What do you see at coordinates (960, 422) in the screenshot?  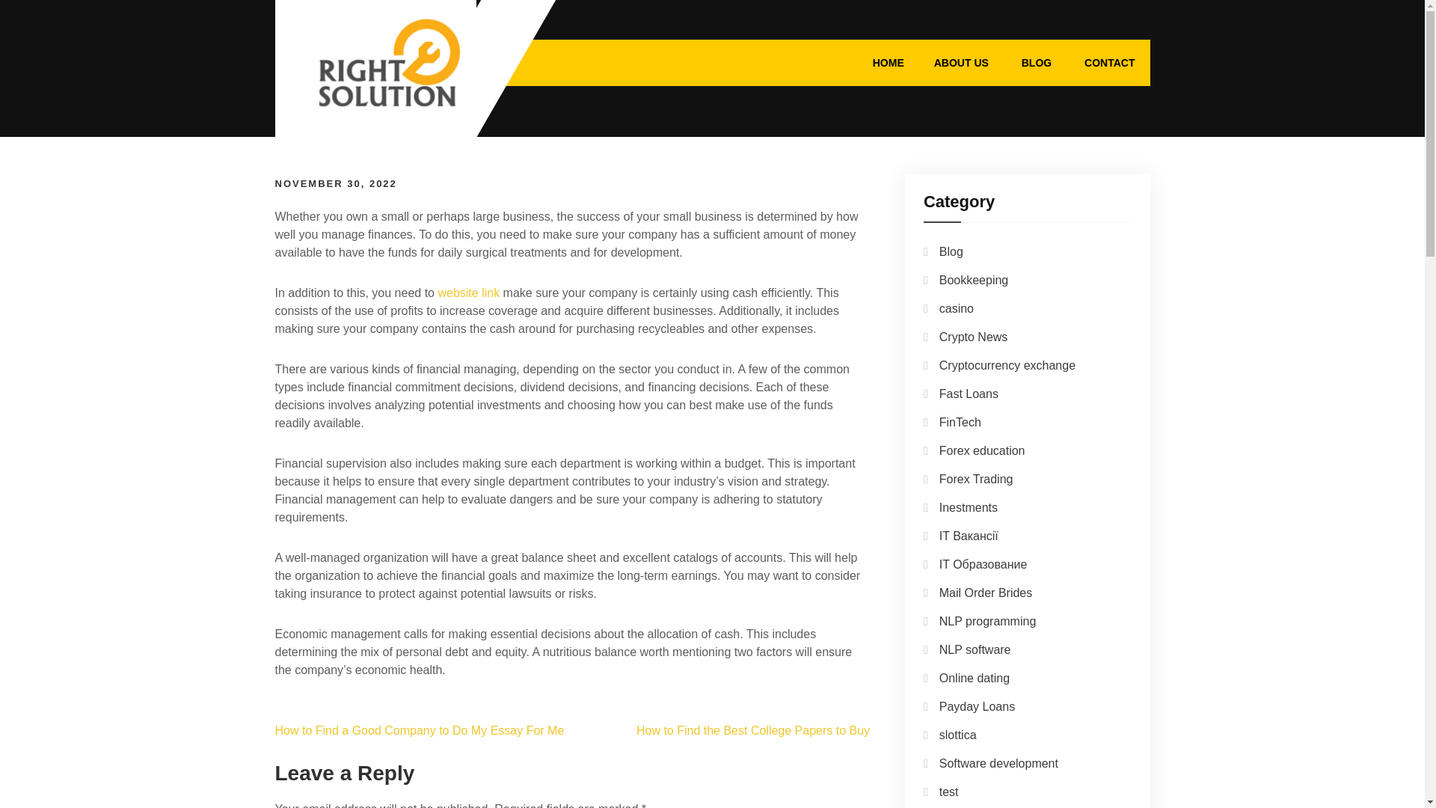 I see `FinTech` at bounding box center [960, 422].